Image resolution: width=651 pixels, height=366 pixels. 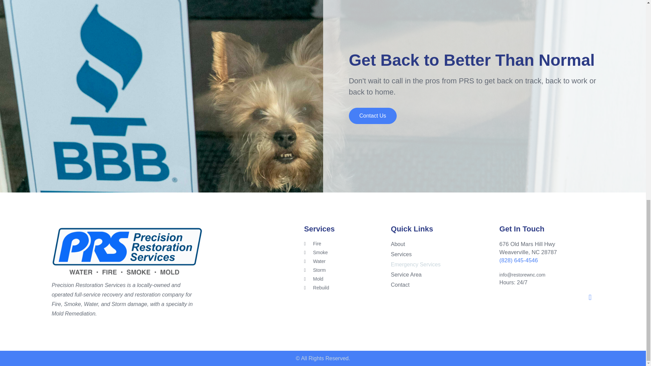 I want to click on Contact Us, so click(x=373, y=116).